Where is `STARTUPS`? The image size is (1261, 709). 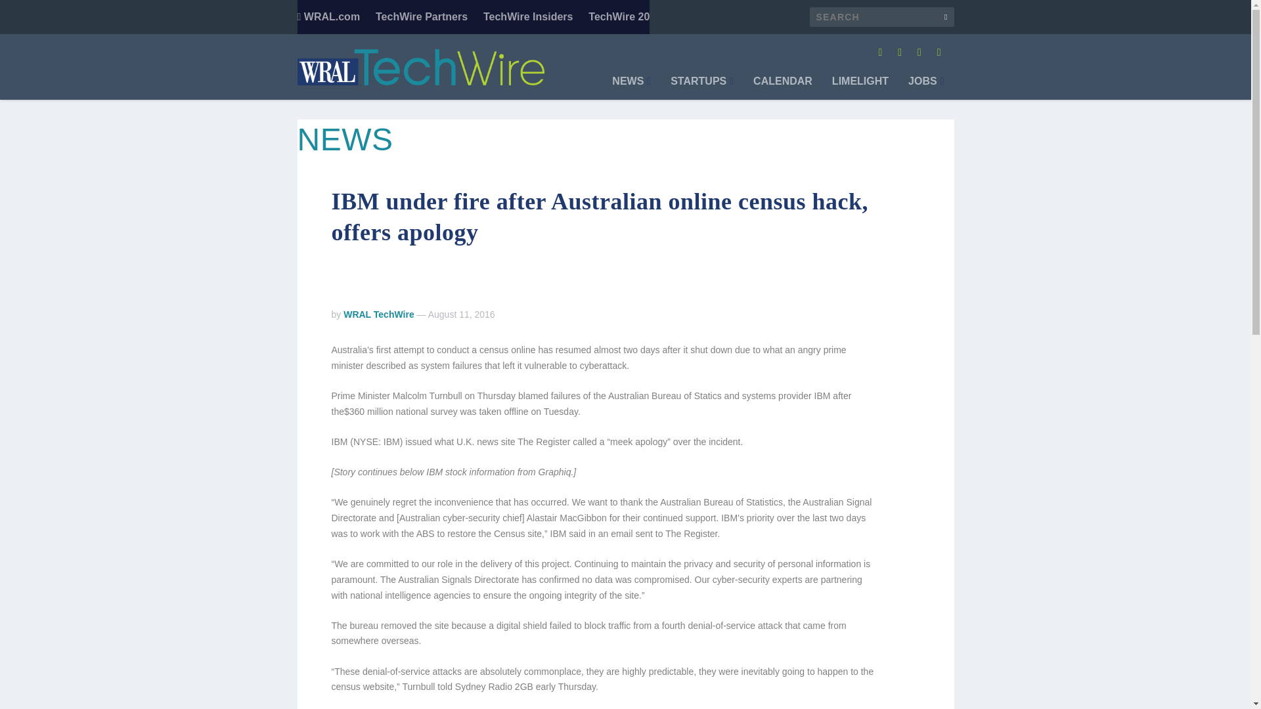
STARTUPS is located at coordinates (702, 88).